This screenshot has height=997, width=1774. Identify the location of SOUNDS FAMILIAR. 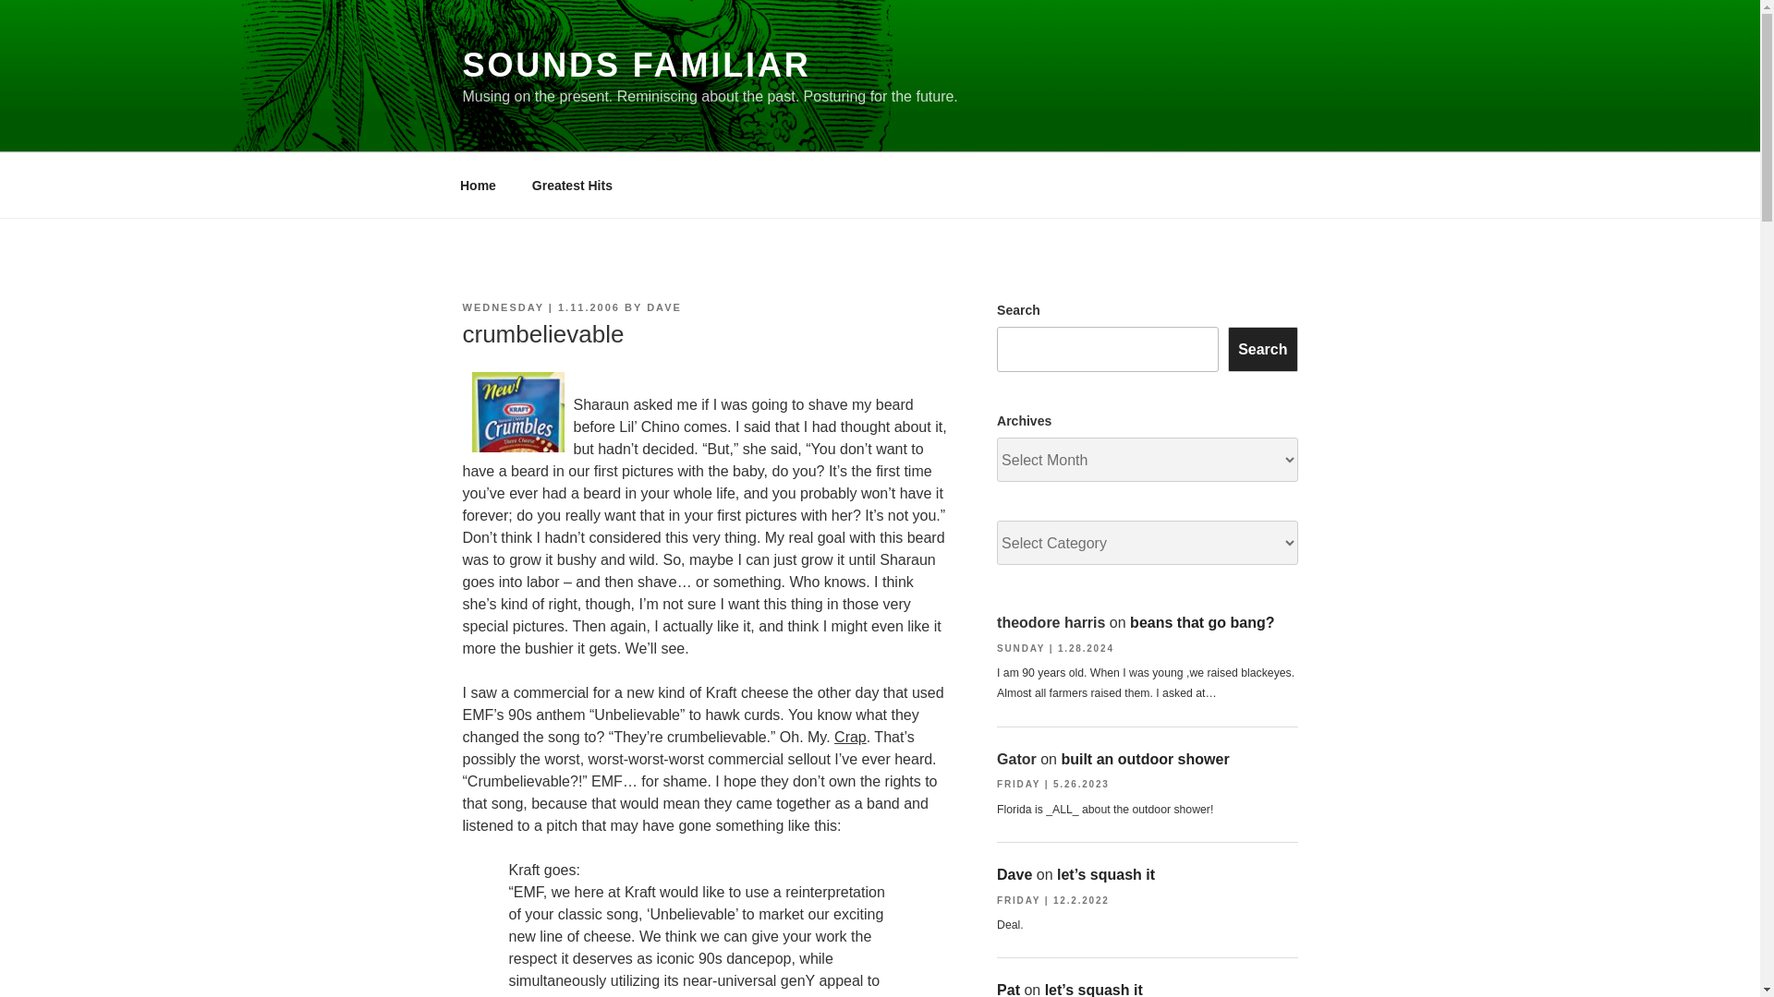
(636, 65).